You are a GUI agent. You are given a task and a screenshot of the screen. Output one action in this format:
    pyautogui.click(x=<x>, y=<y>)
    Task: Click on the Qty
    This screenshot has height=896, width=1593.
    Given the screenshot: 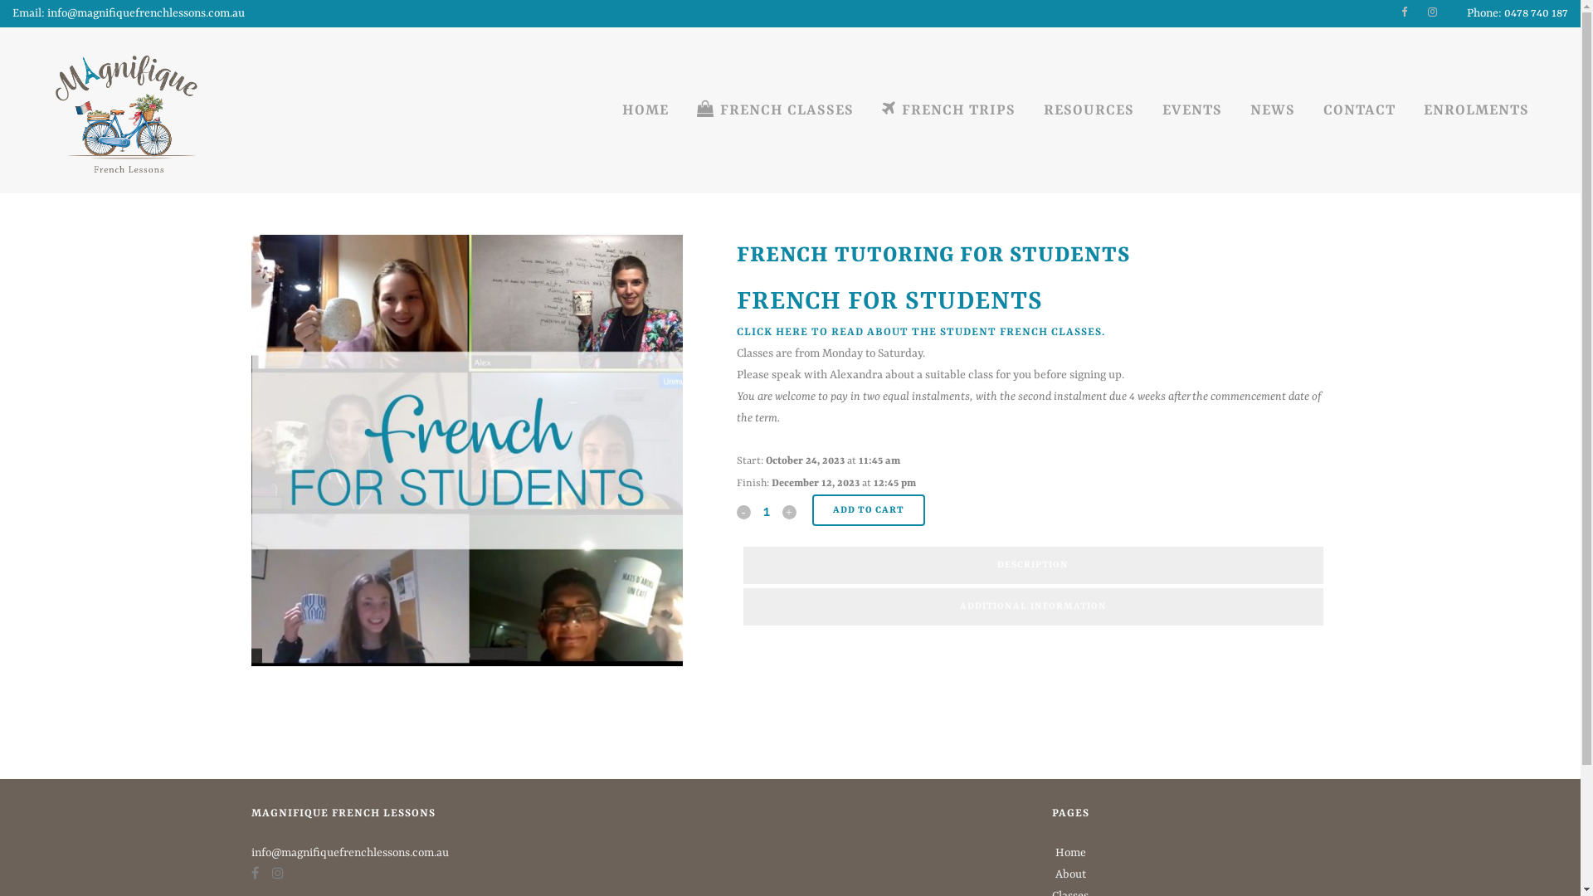 What is the action you would take?
    pyautogui.click(x=767, y=511)
    